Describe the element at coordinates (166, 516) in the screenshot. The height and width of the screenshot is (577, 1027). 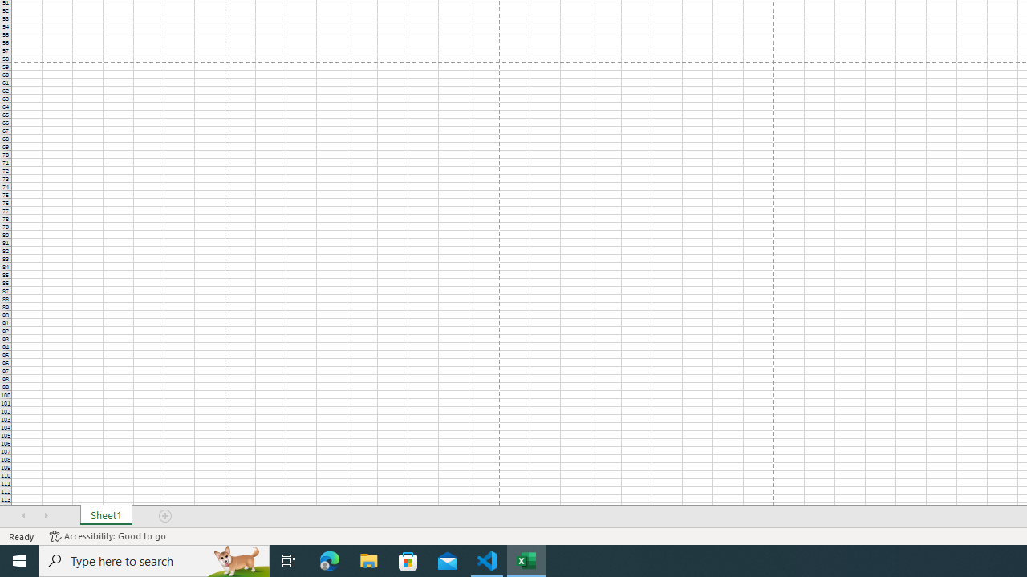
I see `Add Sheet` at that location.